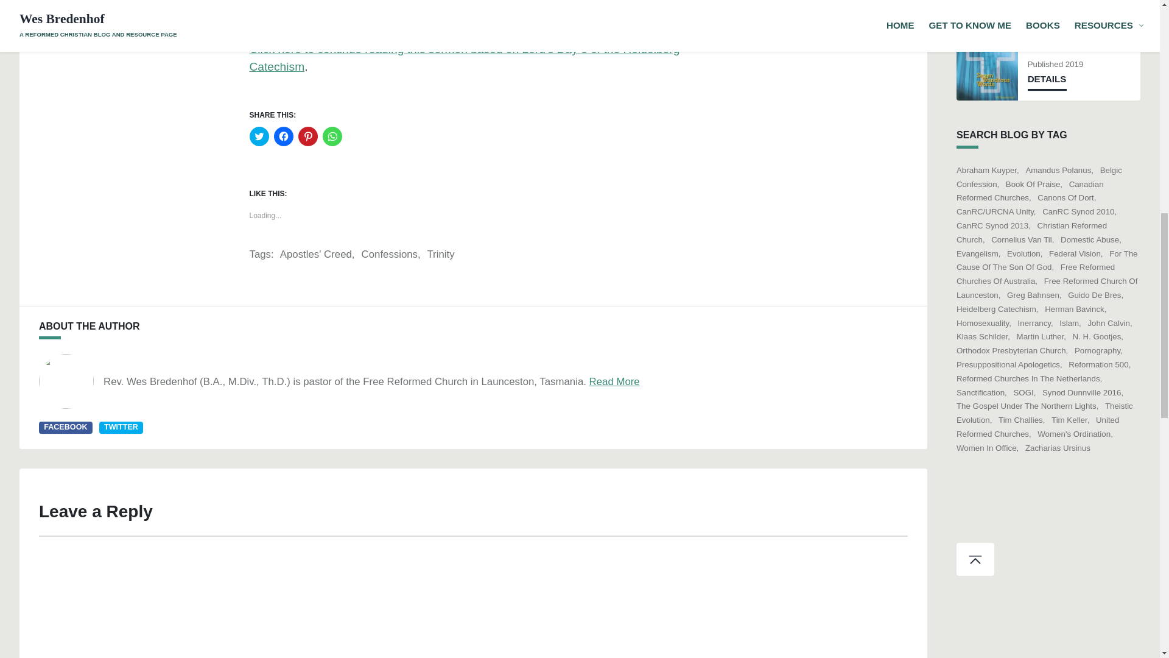 The width and height of the screenshot is (1169, 658). What do you see at coordinates (121, 428) in the screenshot?
I see `TWITTER` at bounding box center [121, 428].